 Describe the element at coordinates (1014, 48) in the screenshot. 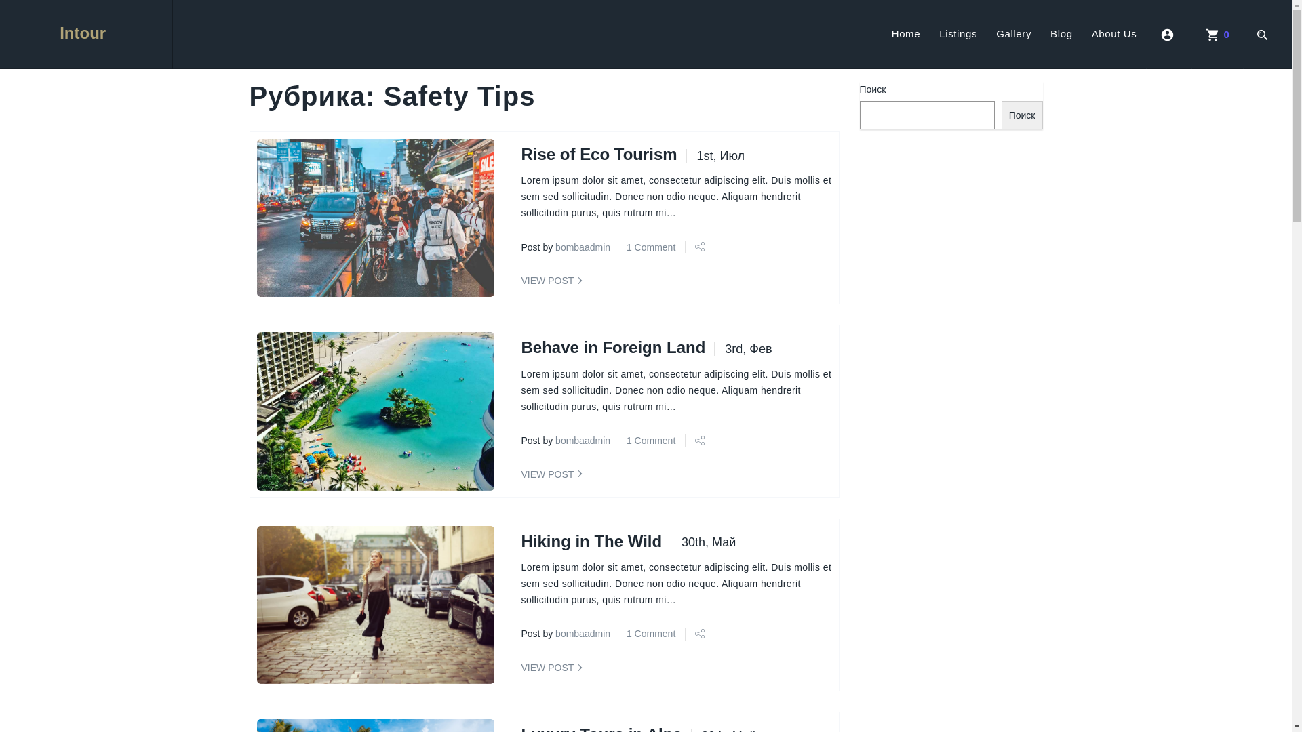

I see `Gallery` at that location.